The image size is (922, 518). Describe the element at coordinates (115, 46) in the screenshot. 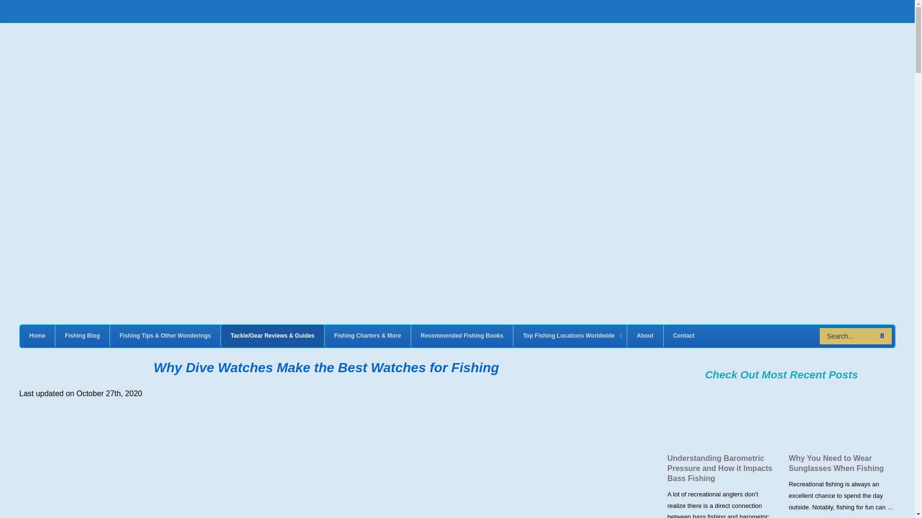

I see `Reel Adventure Fishing` at that location.